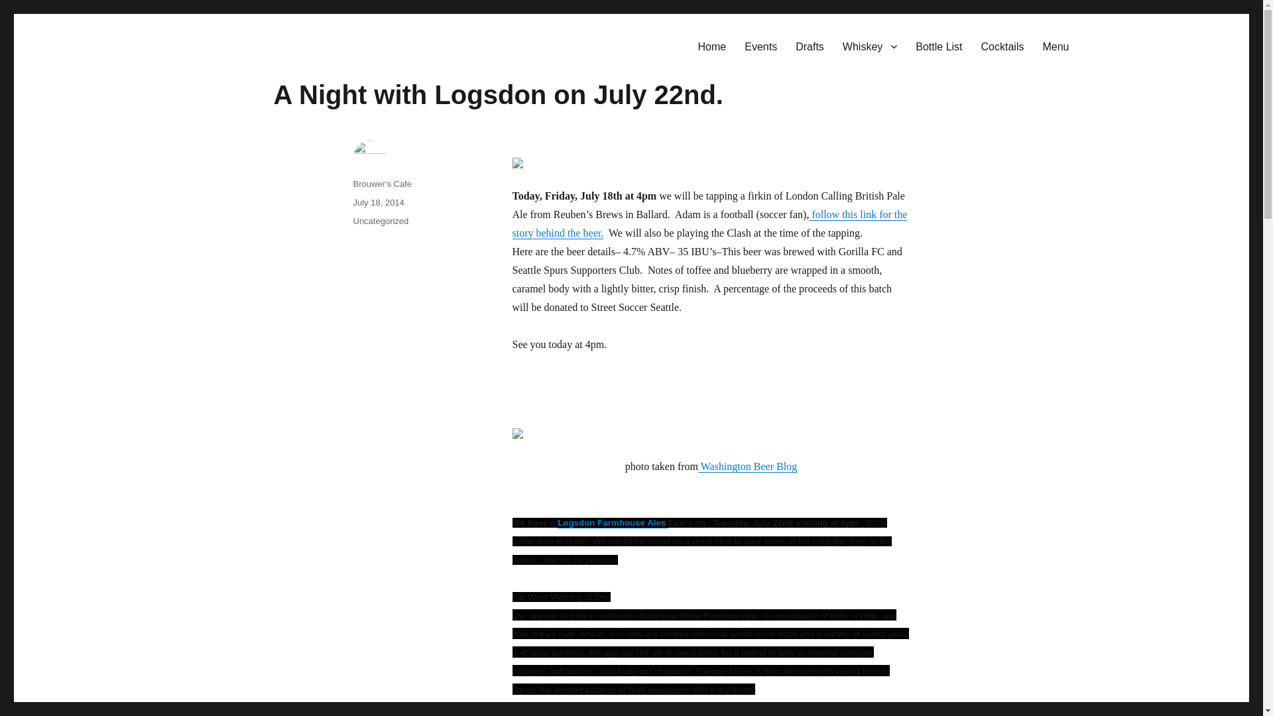 The height and width of the screenshot is (716, 1273). What do you see at coordinates (378, 203) in the screenshot?
I see `July 18, 2014` at bounding box center [378, 203].